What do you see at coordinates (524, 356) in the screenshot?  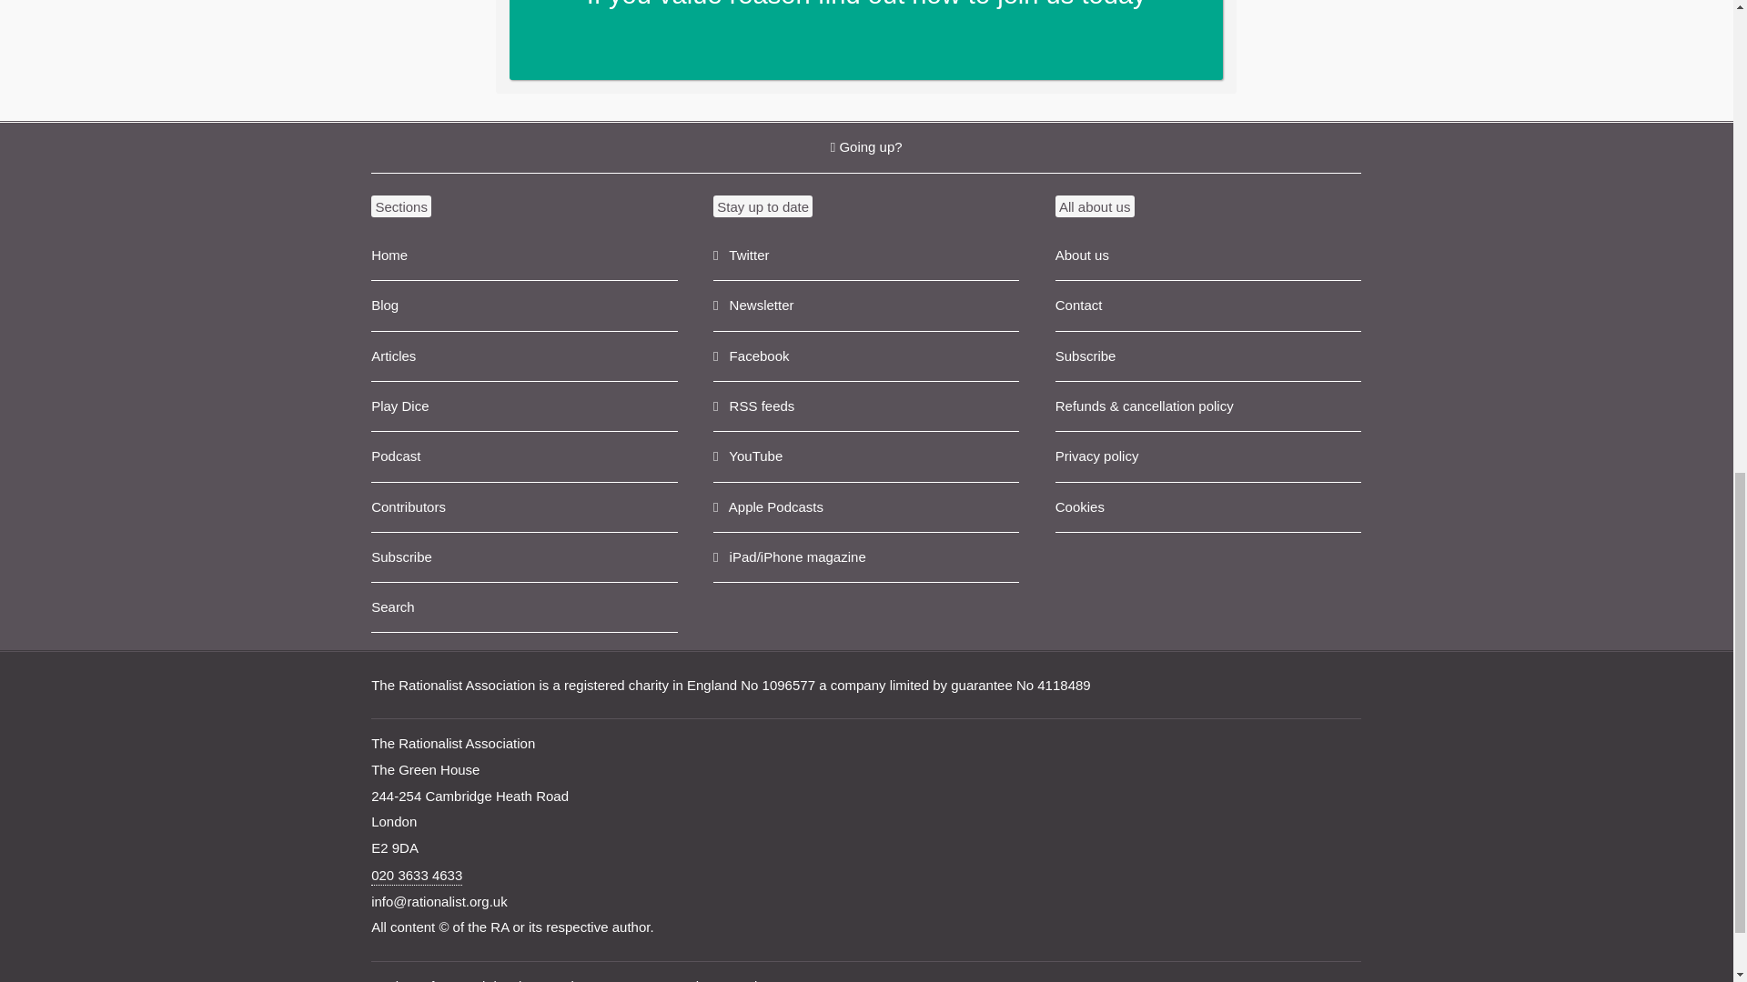 I see `Articles` at bounding box center [524, 356].